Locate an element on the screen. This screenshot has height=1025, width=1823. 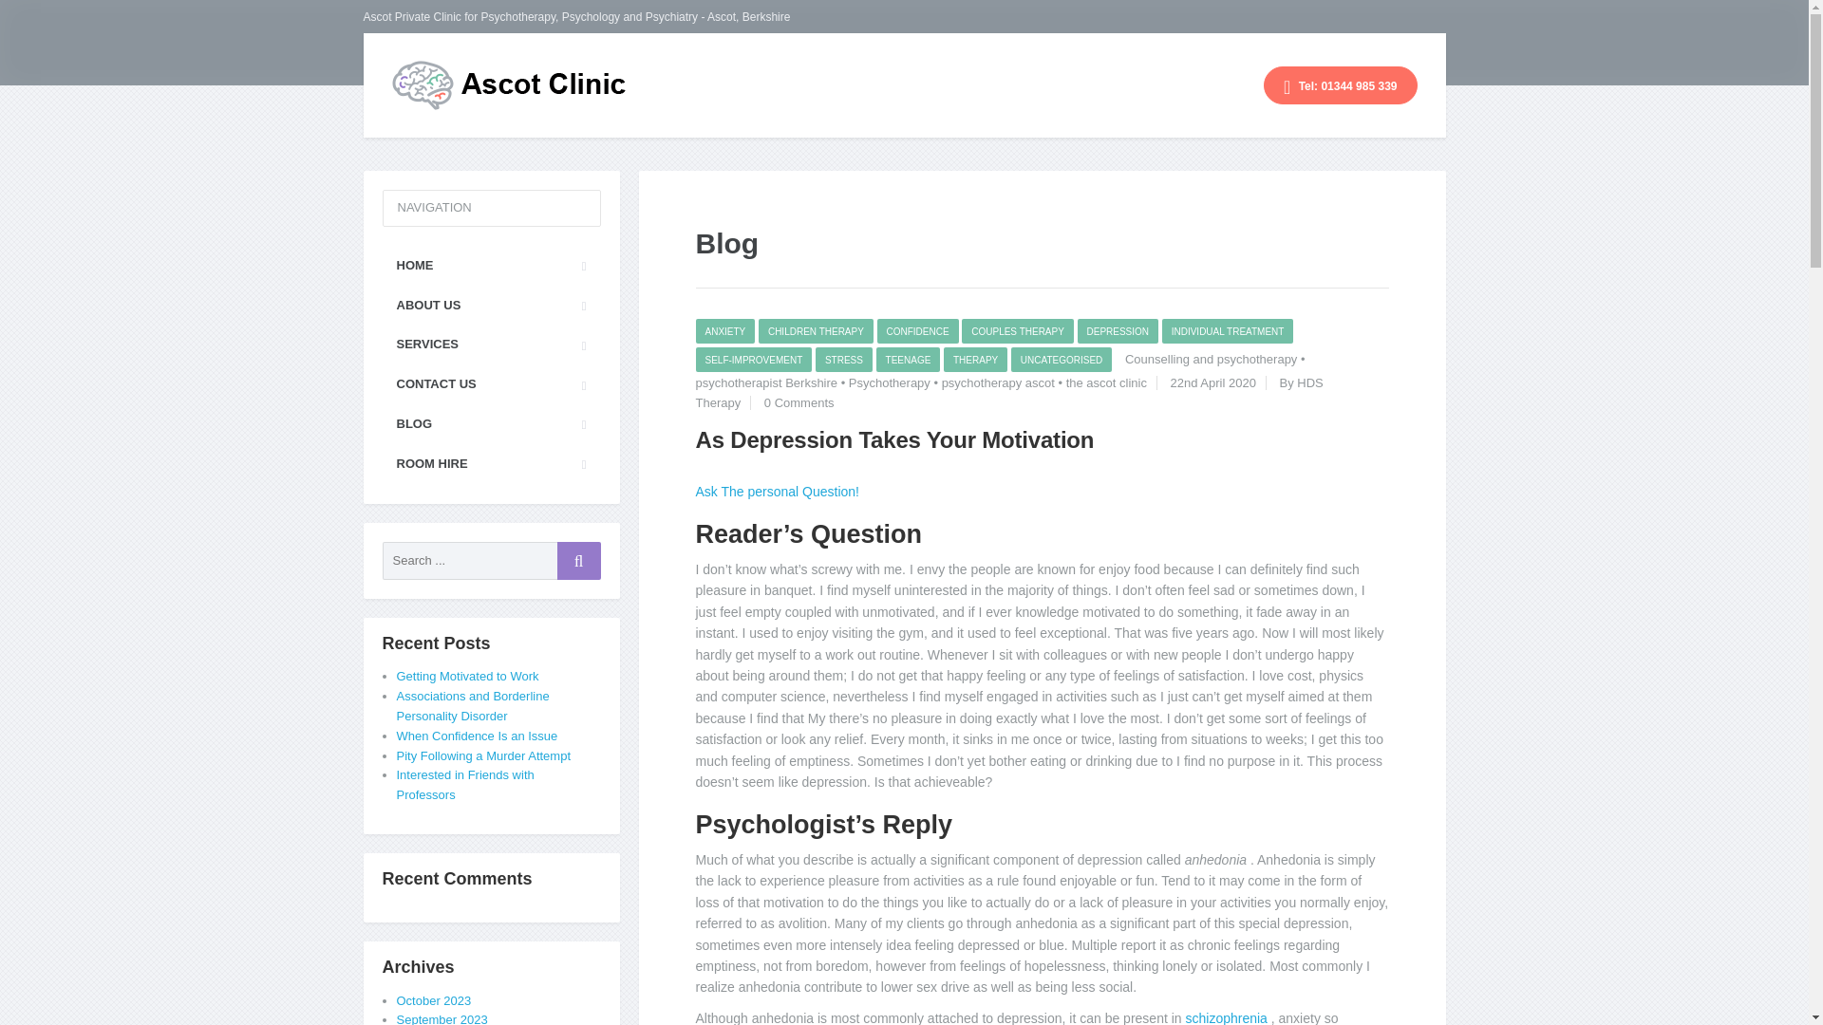
TEENAGE is located at coordinates (908, 360).